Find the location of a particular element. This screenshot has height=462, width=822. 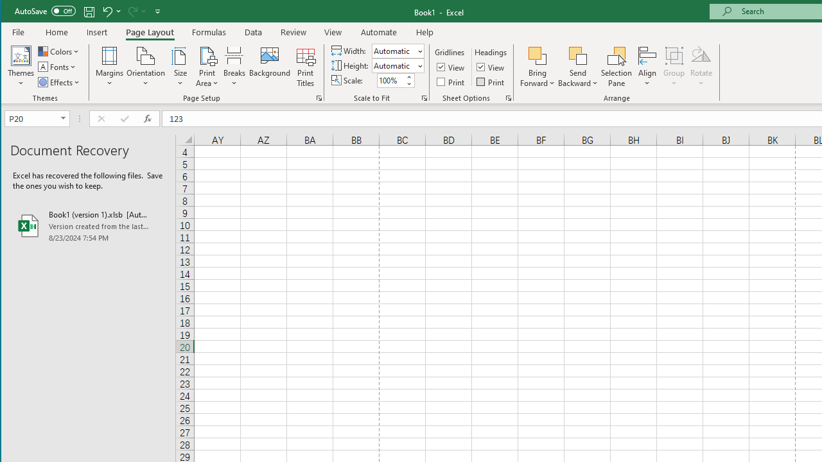

Rotate is located at coordinates (701, 67).